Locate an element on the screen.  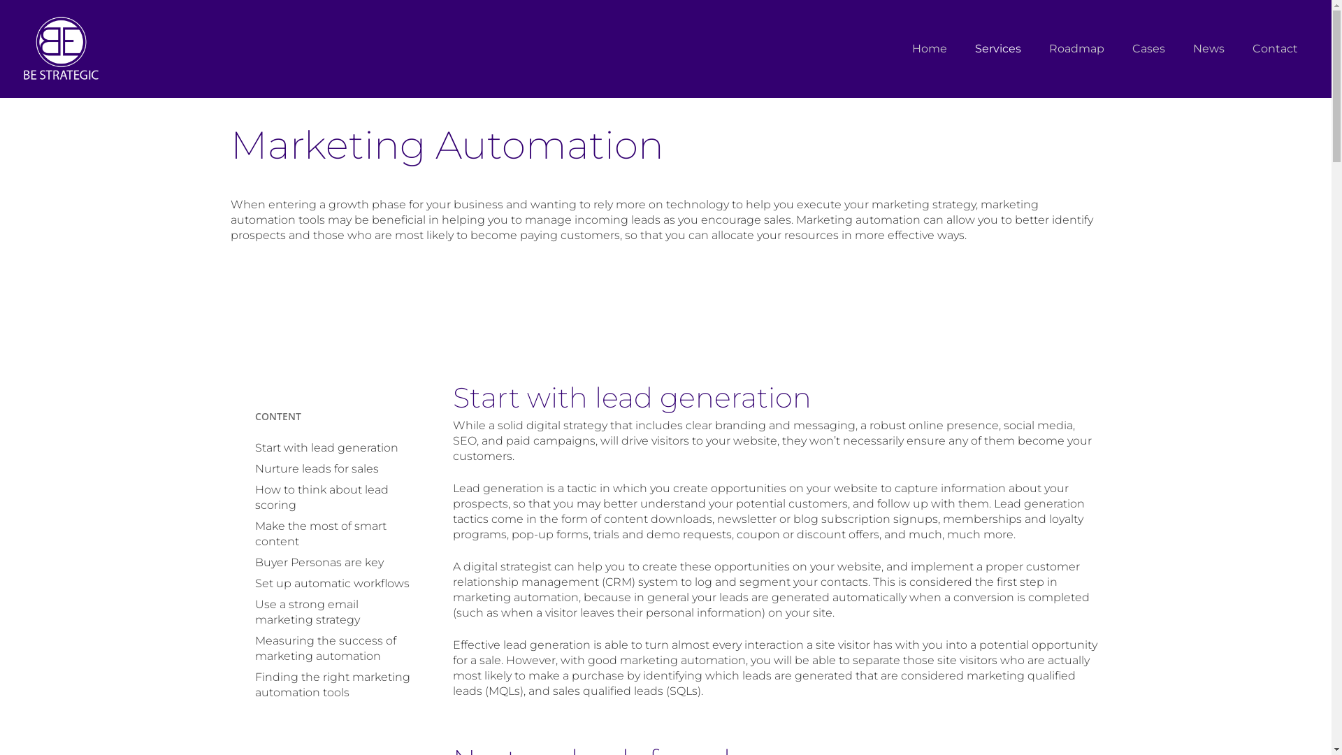
Use a strong email marketing strategy is located at coordinates (333, 612).